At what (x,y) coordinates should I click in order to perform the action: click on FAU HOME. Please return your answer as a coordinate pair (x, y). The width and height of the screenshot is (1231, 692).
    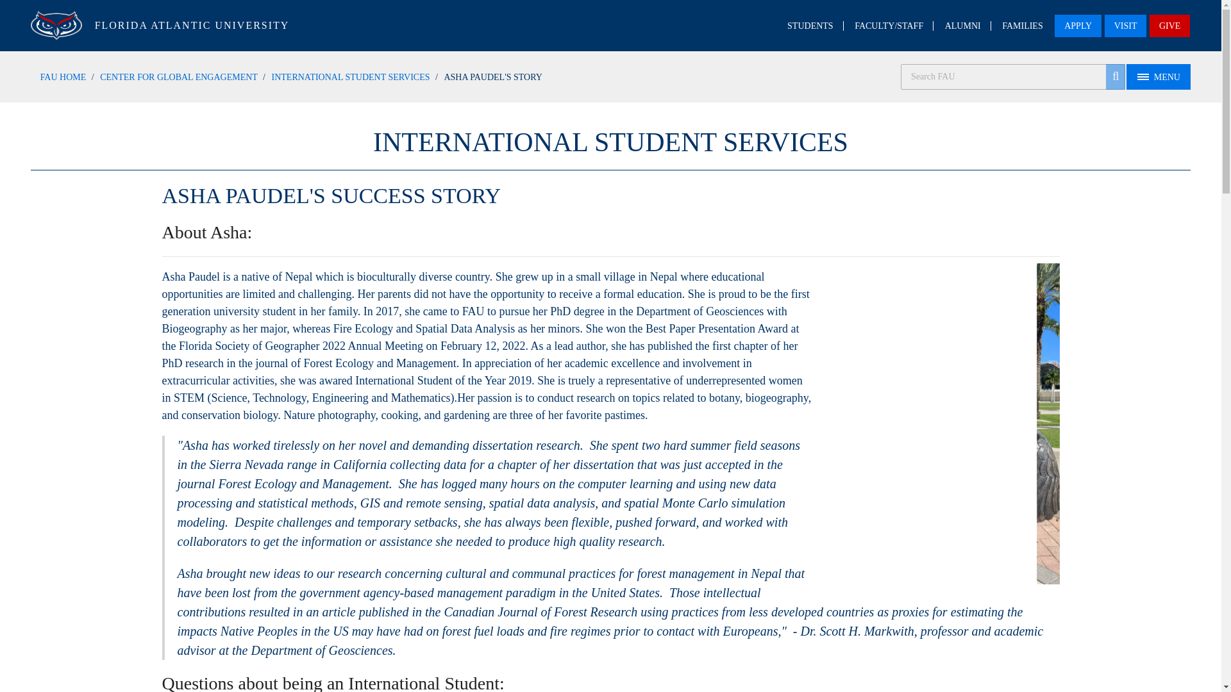
    Looking at the image, I should click on (63, 77).